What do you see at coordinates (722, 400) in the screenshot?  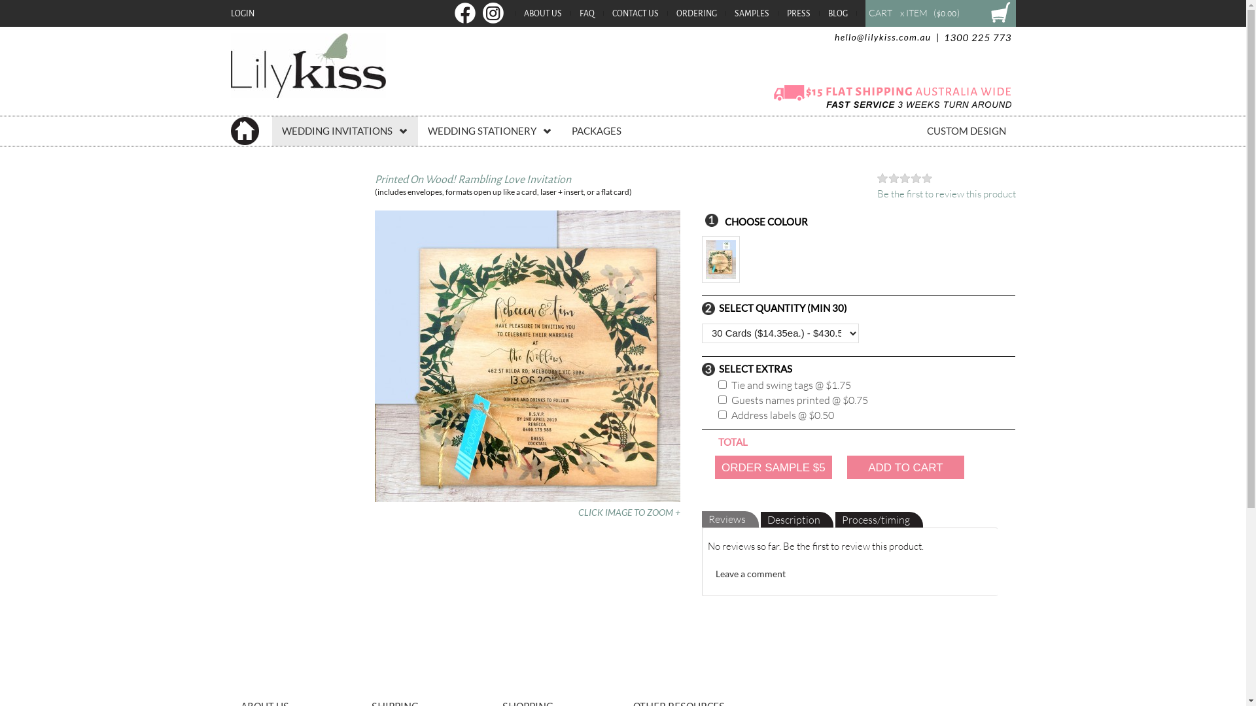 I see `101` at bounding box center [722, 400].